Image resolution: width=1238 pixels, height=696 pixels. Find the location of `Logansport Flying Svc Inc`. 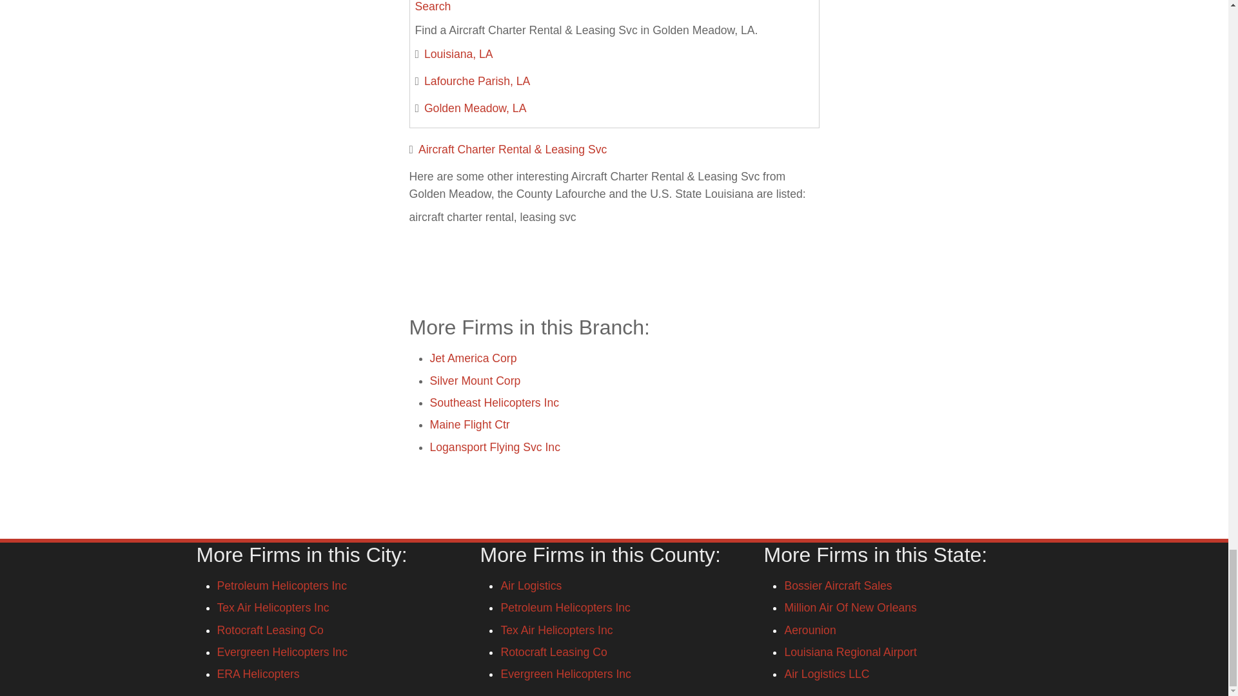

Logansport Flying Svc Inc is located at coordinates (494, 447).